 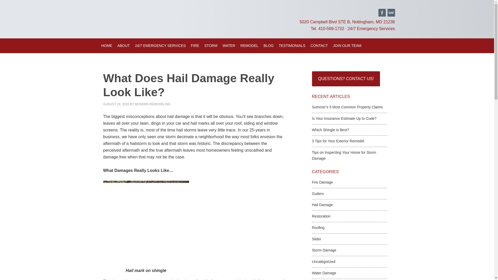 I want to click on QUESTIONS? CONTACT US!, so click(x=345, y=79).